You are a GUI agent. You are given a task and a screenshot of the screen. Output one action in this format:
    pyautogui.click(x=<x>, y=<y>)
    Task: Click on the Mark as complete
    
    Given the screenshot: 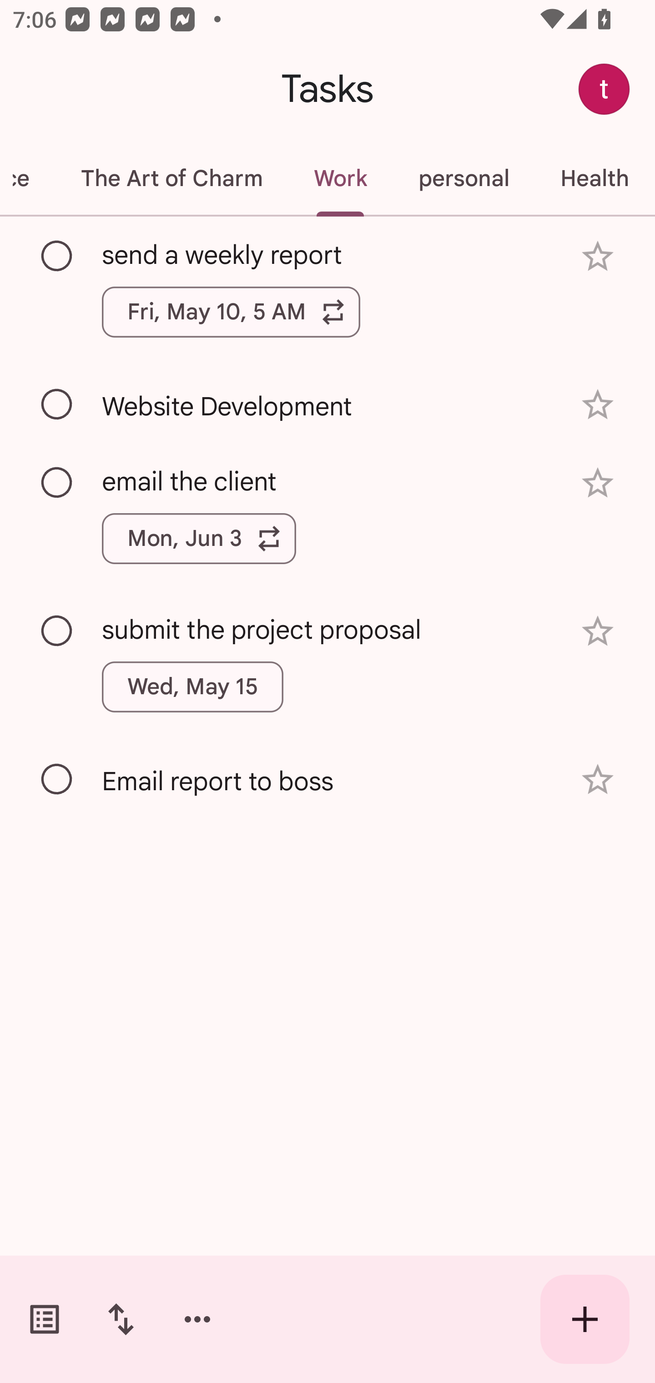 What is the action you would take?
    pyautogui.click(x=57, y=405)
    